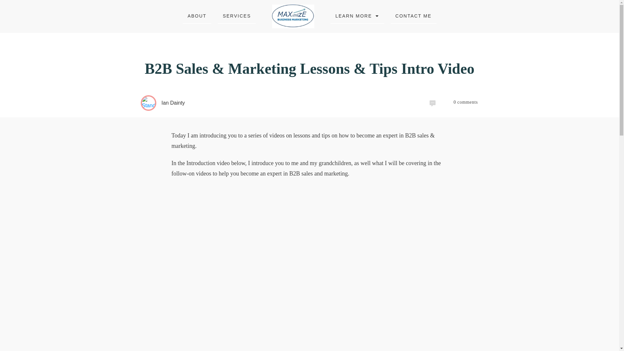 Image resolution: width=624 pixels, height=351 pixels. Describe the element at coordinates (237, 16) in the screenshot. I see `SERVICES` at that location.